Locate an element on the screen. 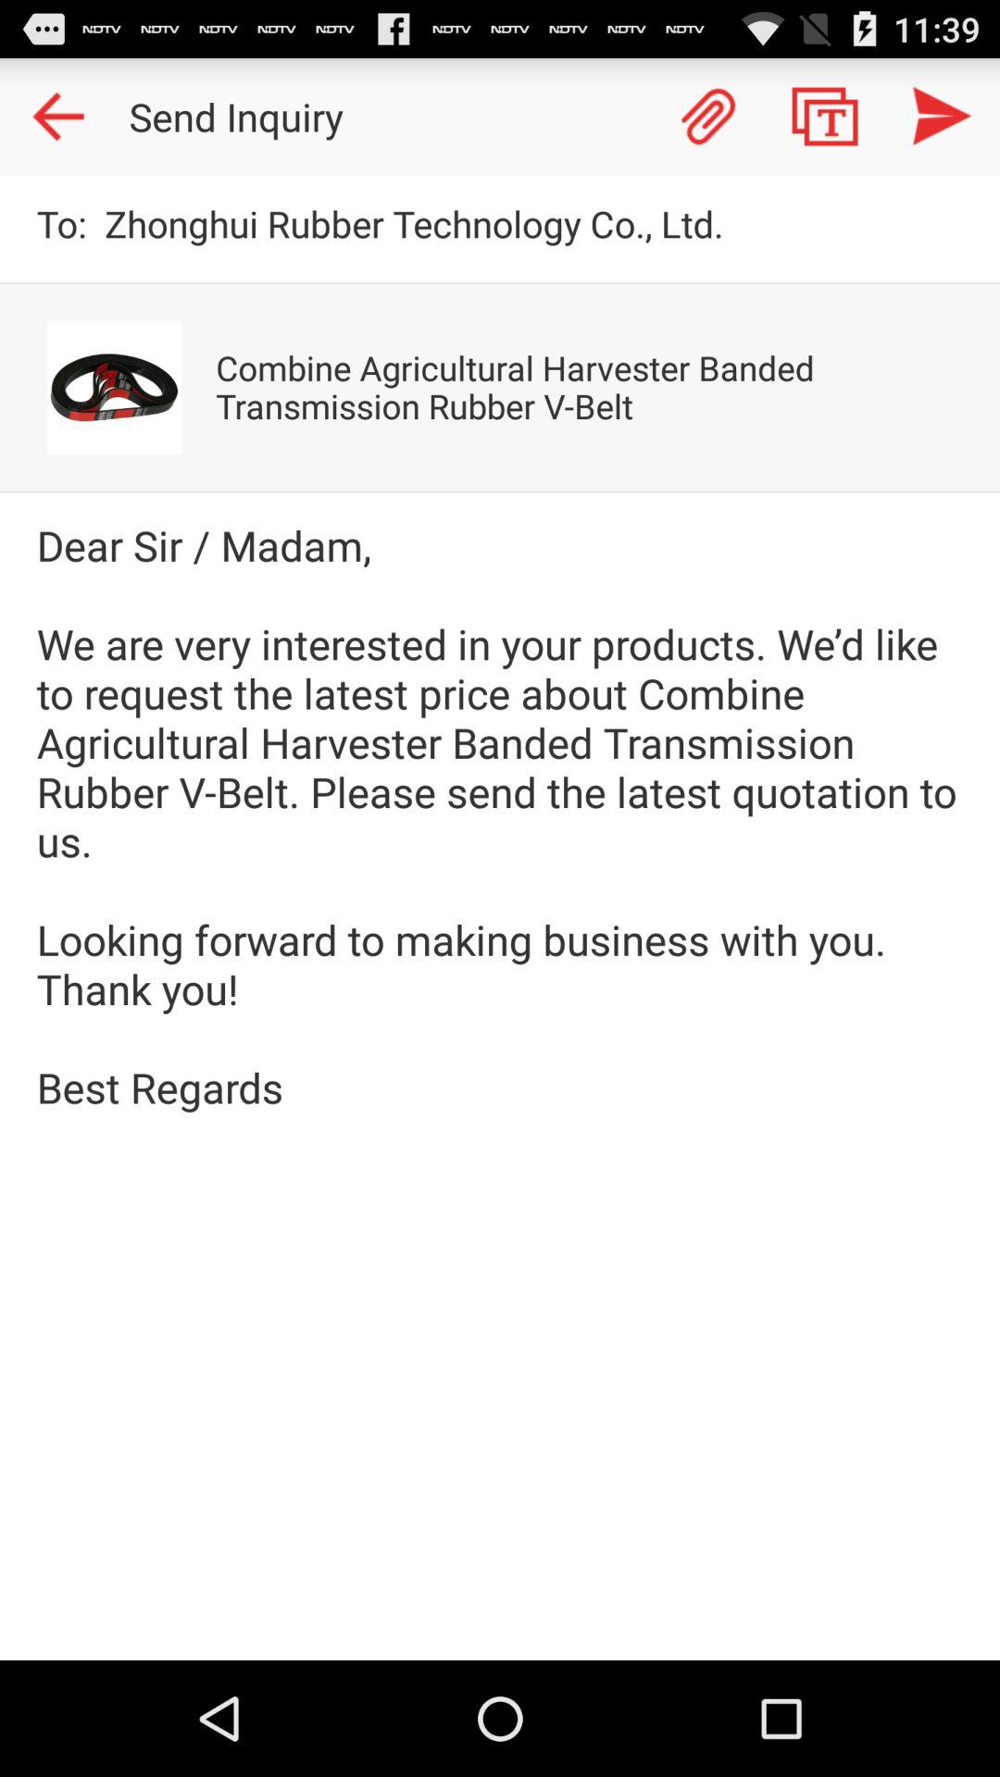 The image size is (1000, 1777). choose attachment option is located at coordinates (708, 117).